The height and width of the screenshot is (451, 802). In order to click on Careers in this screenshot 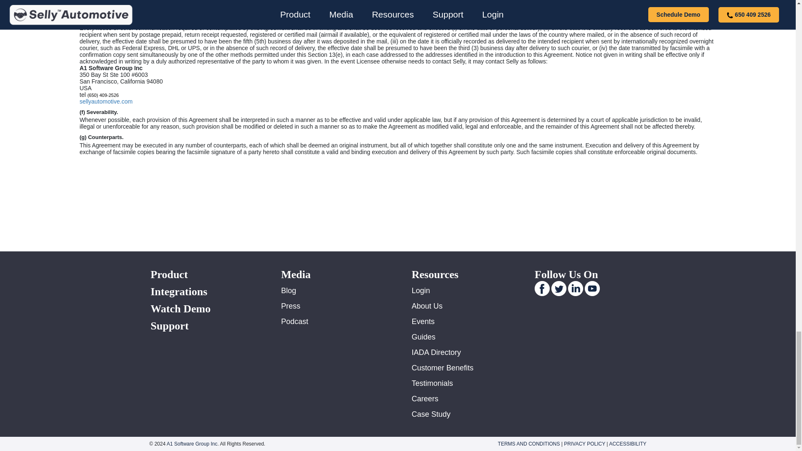, I will do `click(425, 399)`.